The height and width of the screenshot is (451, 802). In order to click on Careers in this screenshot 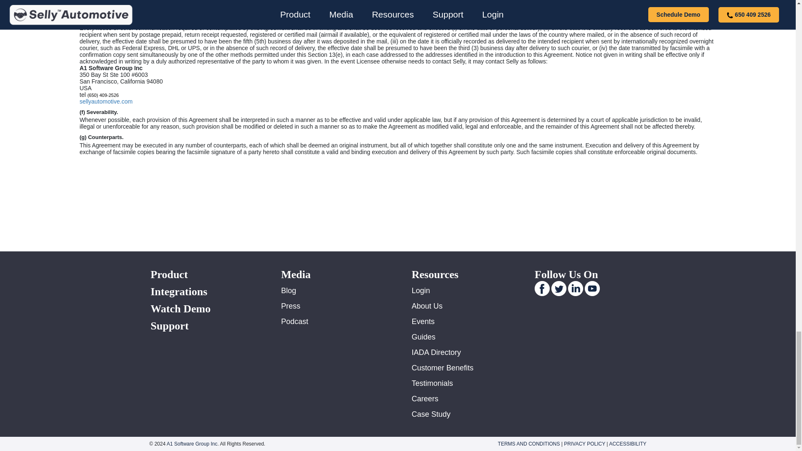, I will do `click(425, 399)`.